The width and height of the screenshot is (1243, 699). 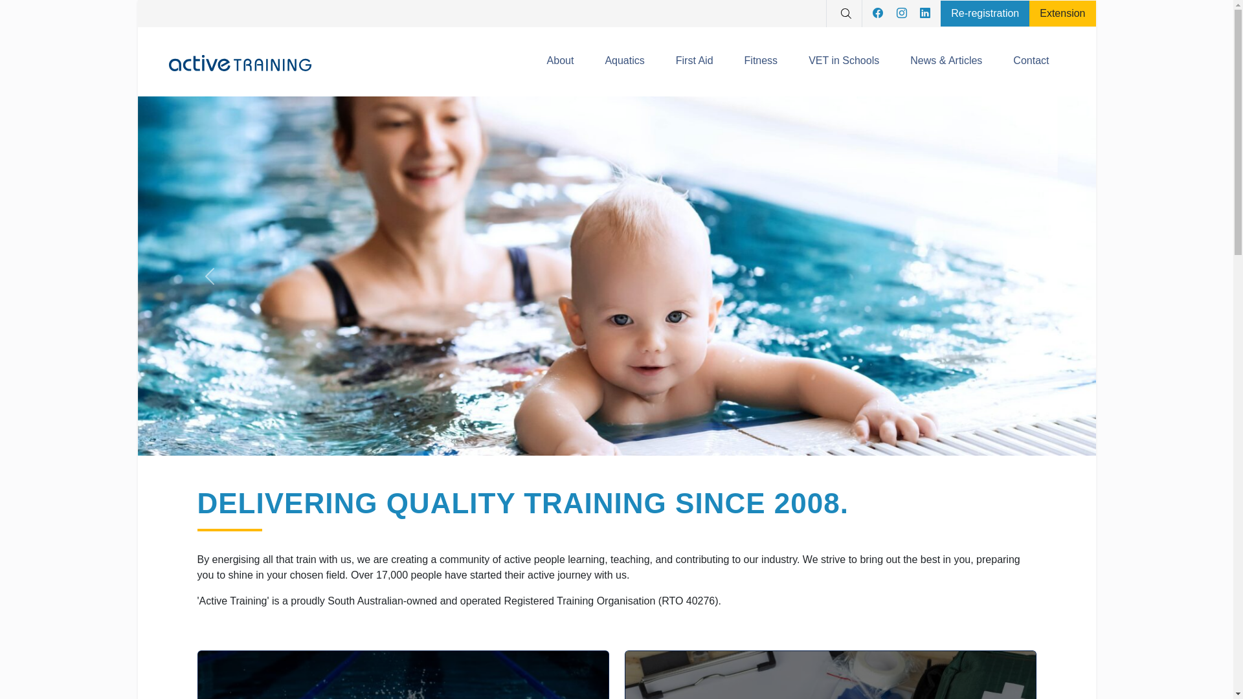 I want to click on About, so click(x=561, y=62).